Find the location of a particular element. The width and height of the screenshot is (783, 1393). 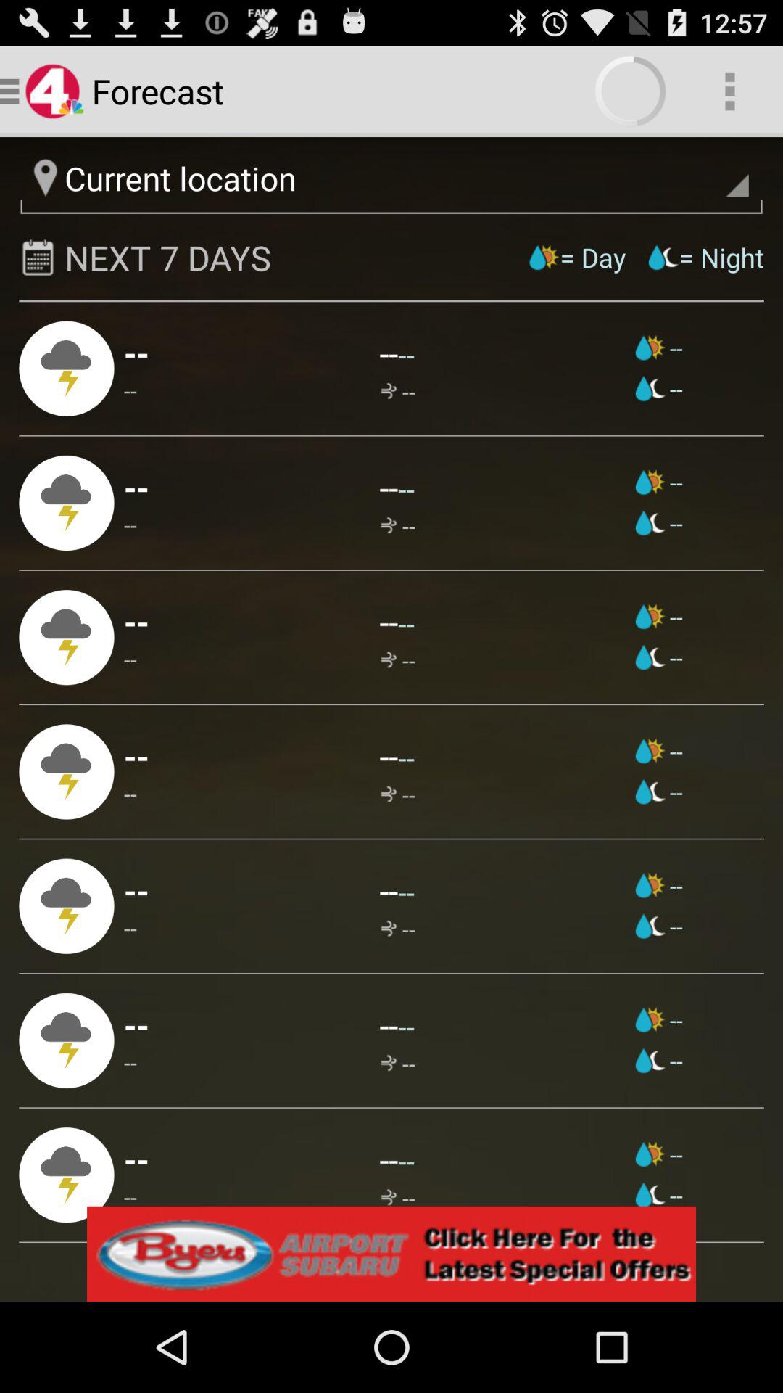

swipe to -- app is located at coordinates (389, 487).